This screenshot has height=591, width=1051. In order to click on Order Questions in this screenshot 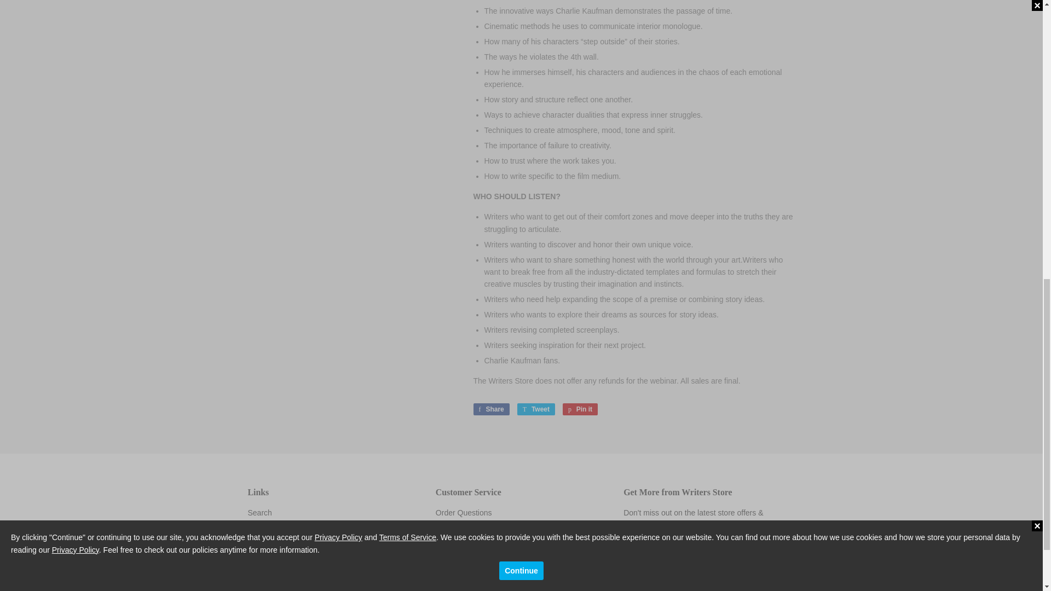, I will do `click(475, 525)`.